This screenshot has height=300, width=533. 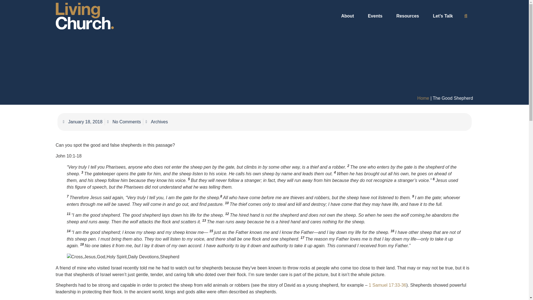 What do you see at coordinates (159, 122) in the screenshot?
I see `Archives` at bounding box center [159, 122].